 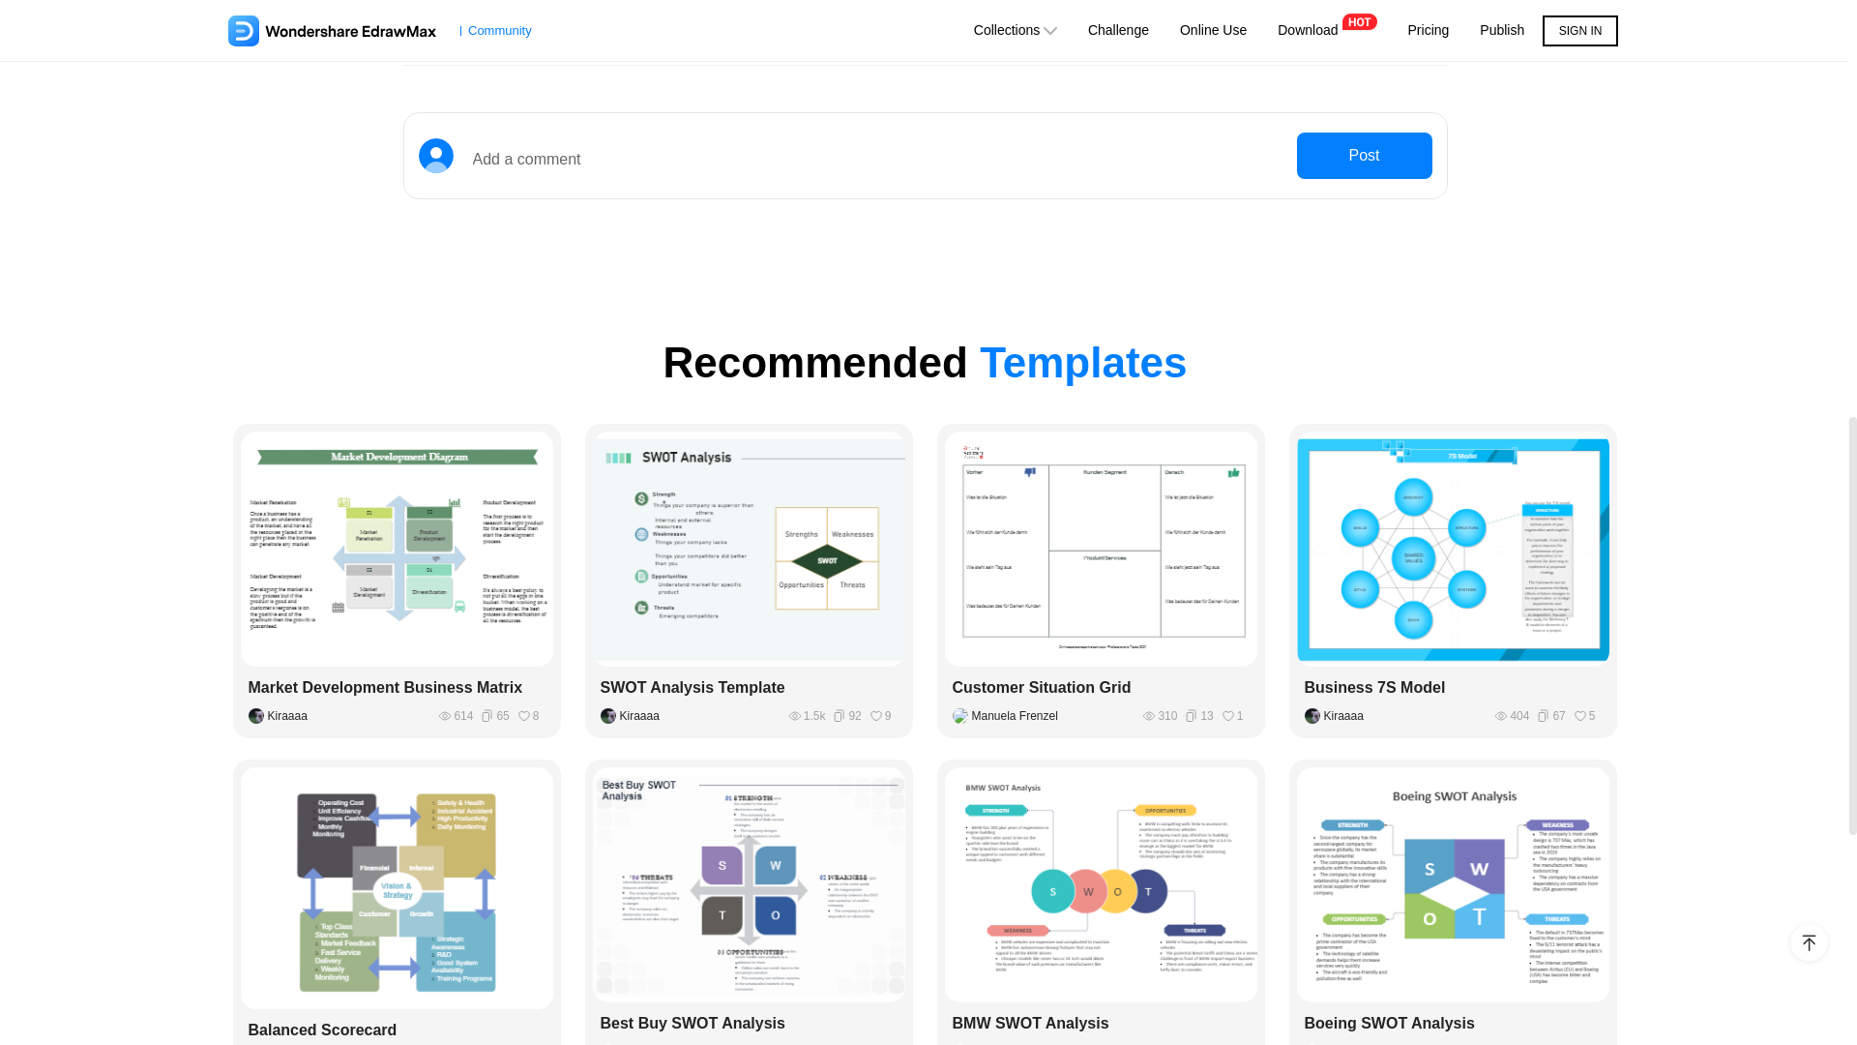 I want to click on Customer Situation Grid, so click(x=1100, y=687).